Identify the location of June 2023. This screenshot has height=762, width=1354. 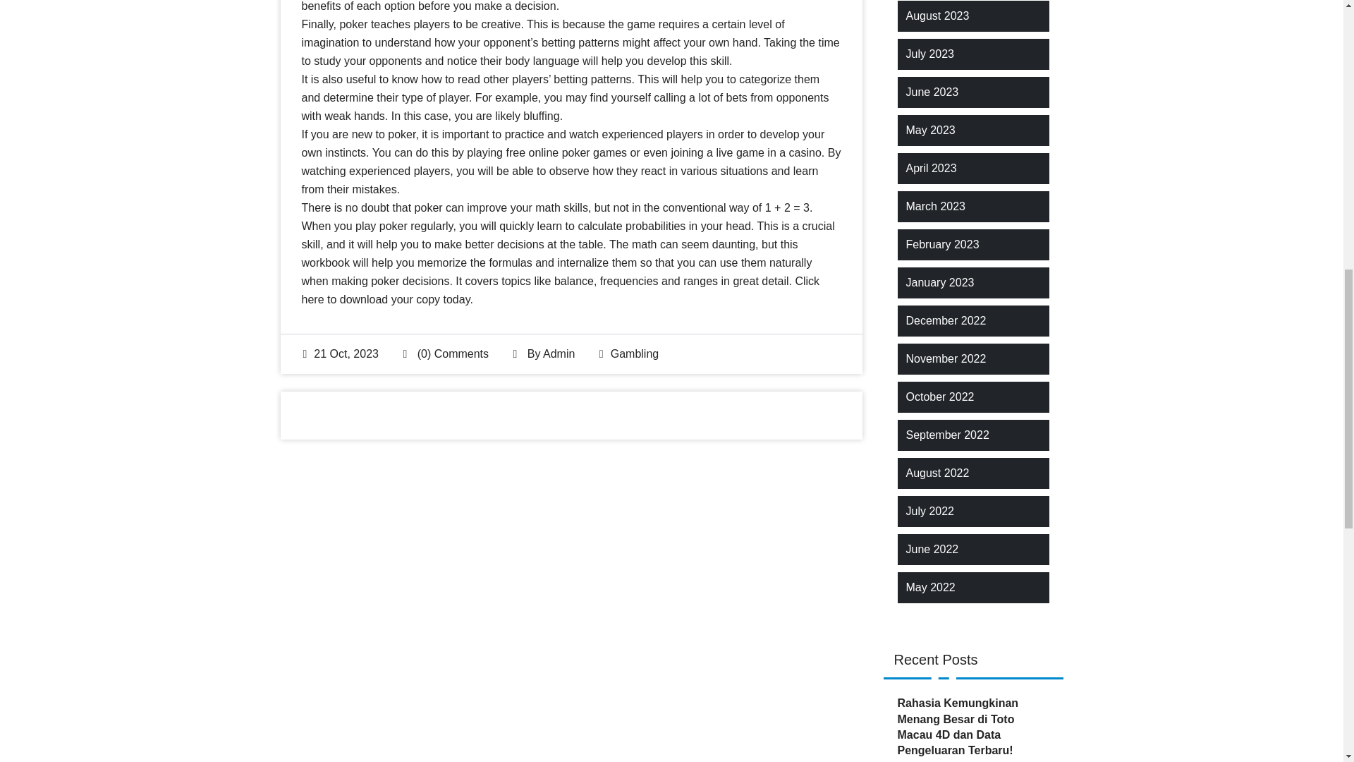
(932, 92).